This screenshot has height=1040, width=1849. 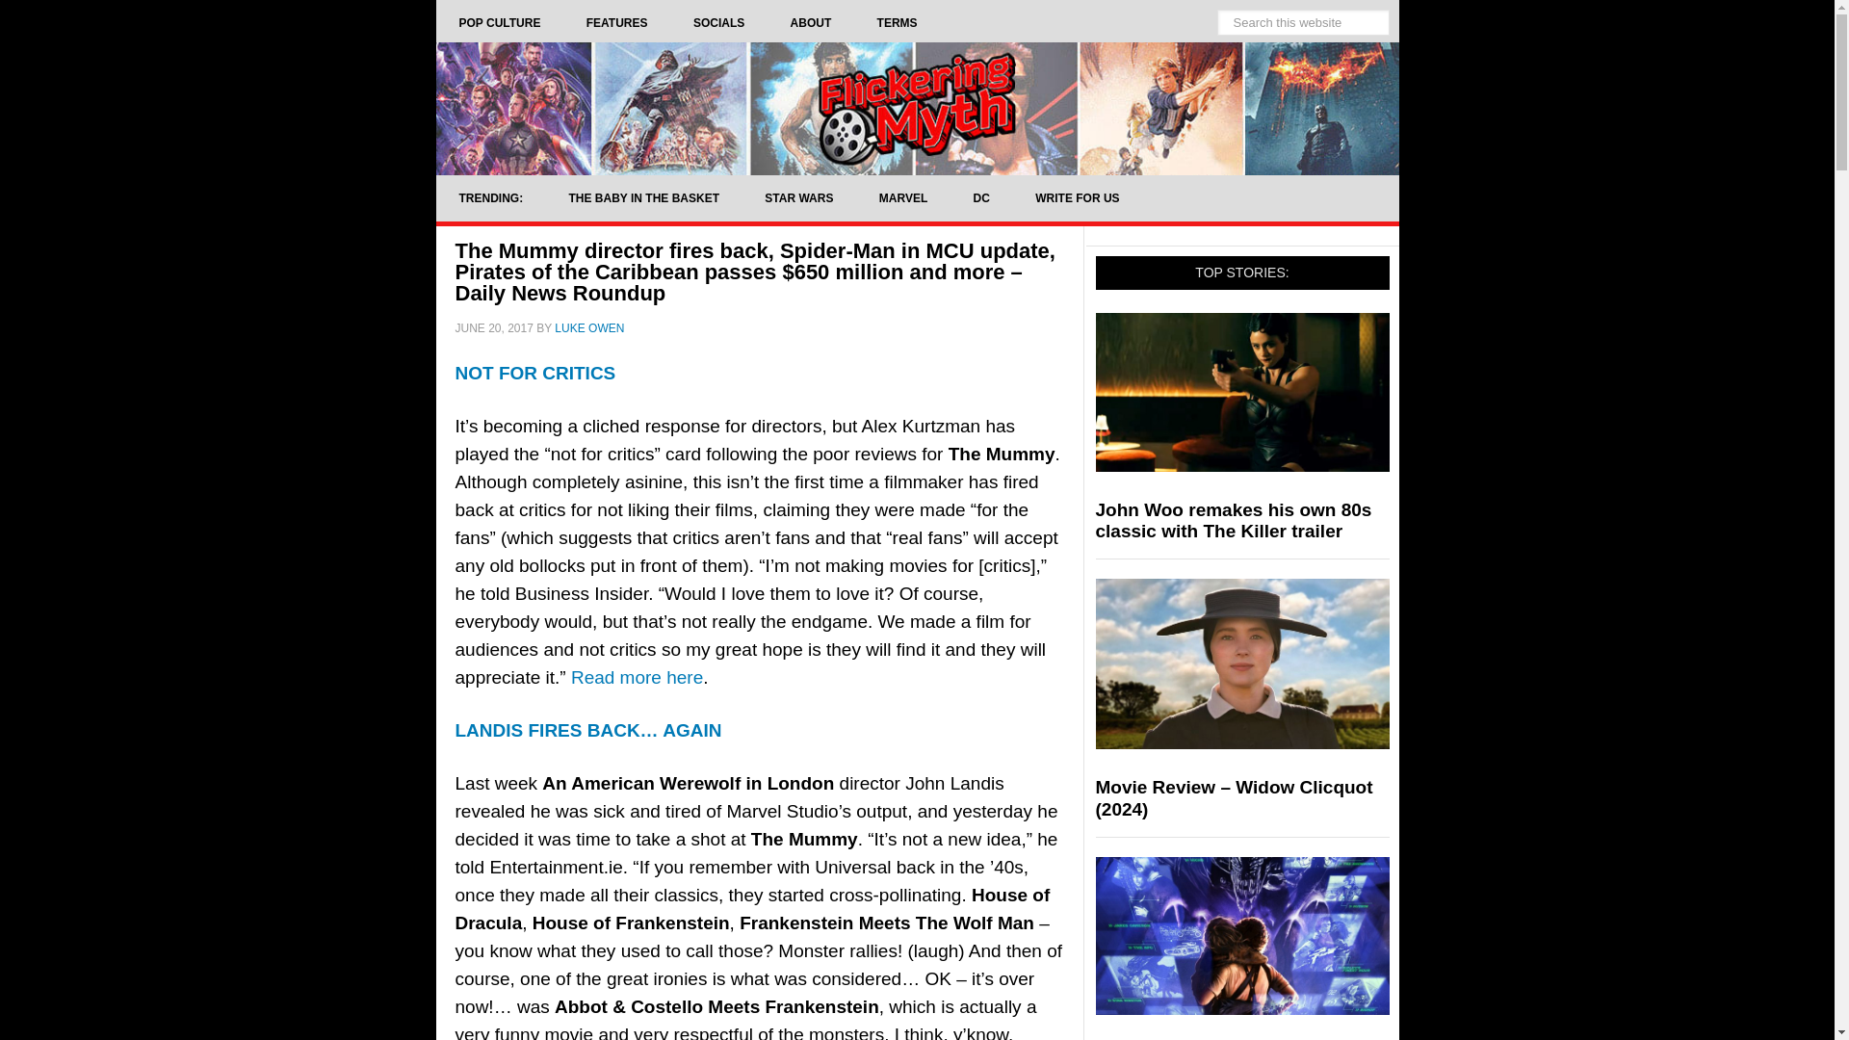 I want to click on POP CULTURE, so click(x=499, y=23).